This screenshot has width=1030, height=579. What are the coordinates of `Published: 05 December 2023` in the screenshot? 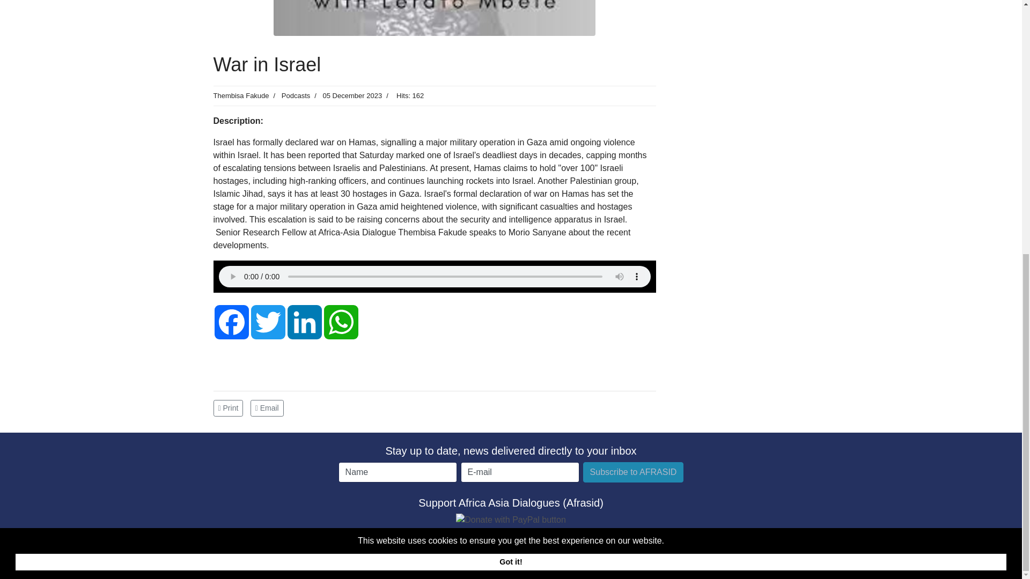 It's located at (345, 95).